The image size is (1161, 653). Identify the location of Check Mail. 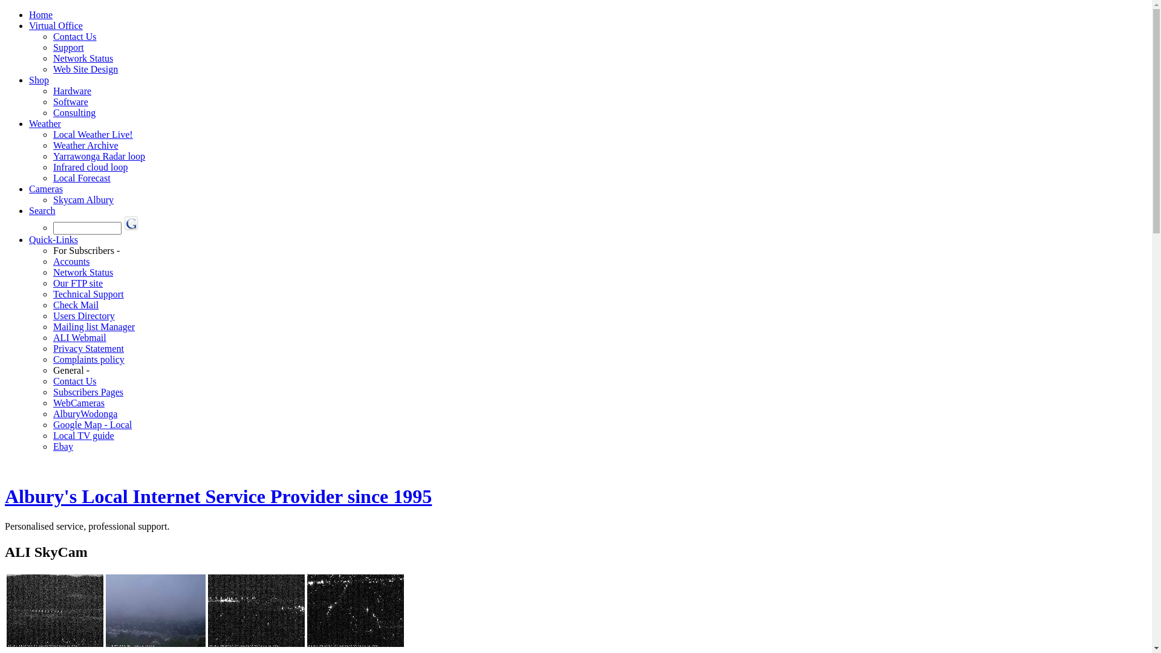
(76, 305).